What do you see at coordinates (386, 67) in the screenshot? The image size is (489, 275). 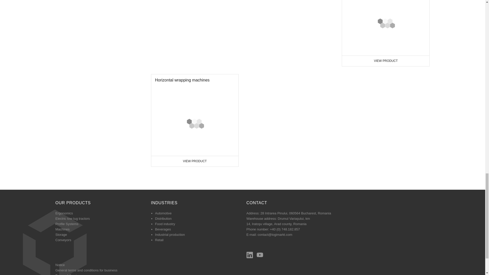 I see `Electric tow tug tractors` at bounding box center [386, 67].